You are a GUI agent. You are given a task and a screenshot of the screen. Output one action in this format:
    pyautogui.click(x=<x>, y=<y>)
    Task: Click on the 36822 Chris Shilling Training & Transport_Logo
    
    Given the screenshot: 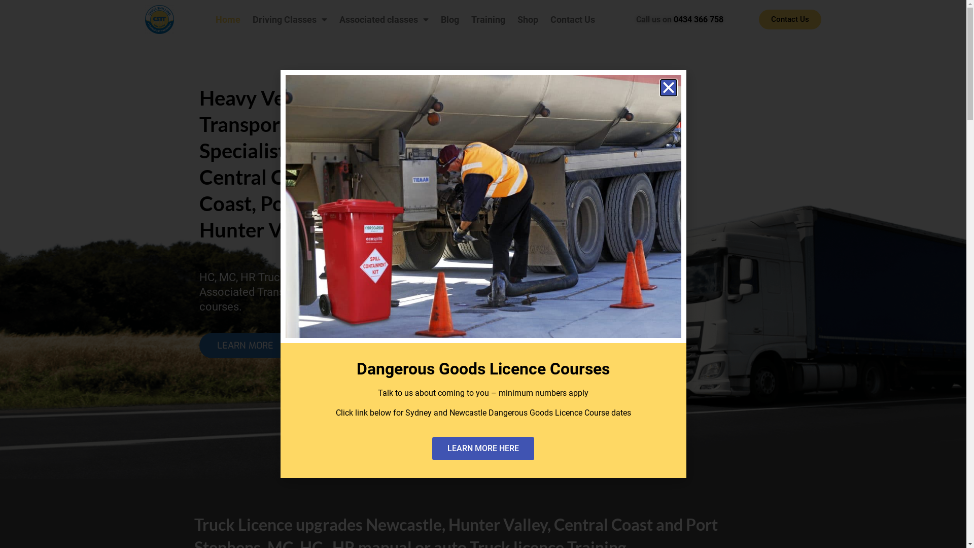 What is the action you would take?
    pyautogui.click(x=159, y=19)
    